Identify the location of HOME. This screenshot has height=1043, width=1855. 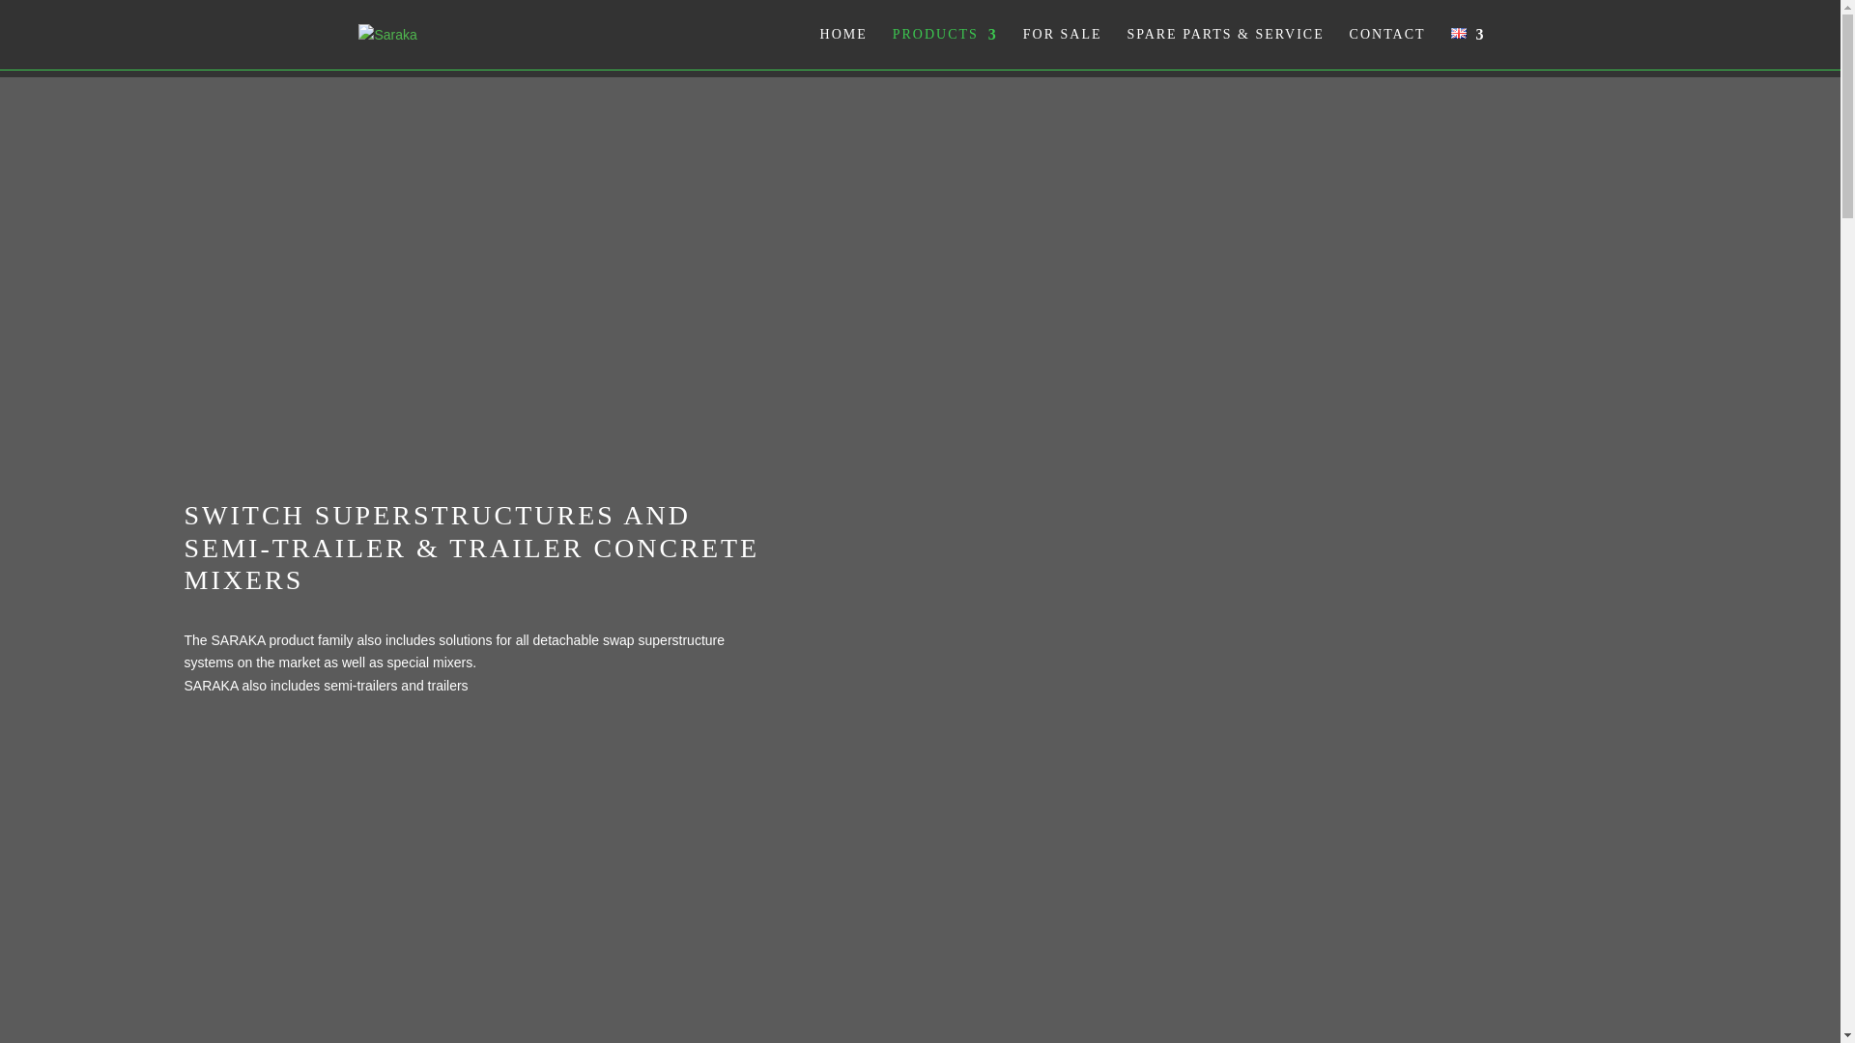
(843, 48).